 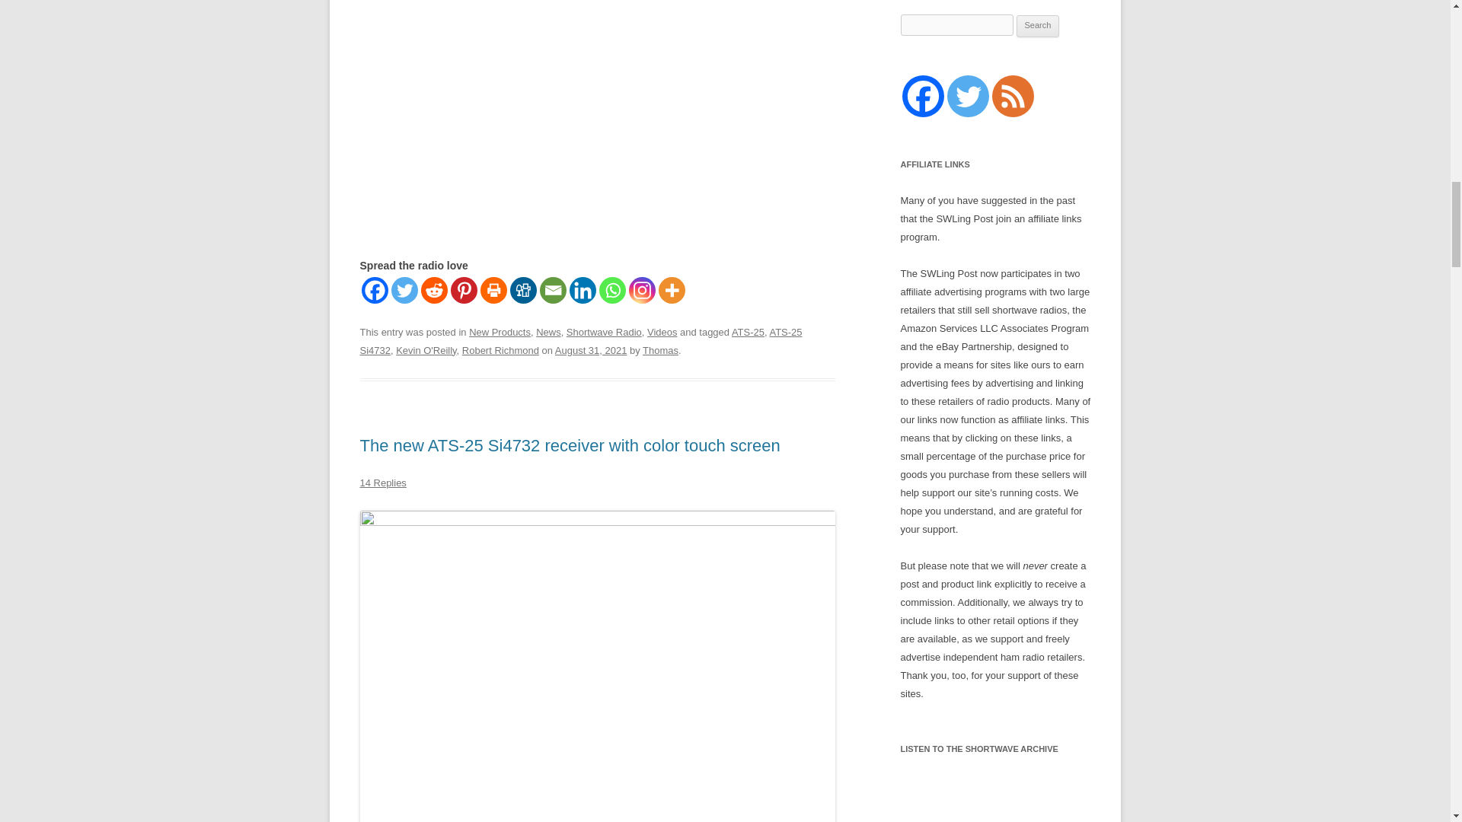 What do you see at coordinates (748, 332) in the screenshot?
I see `ATS-25` at bounding box center [748, 332].